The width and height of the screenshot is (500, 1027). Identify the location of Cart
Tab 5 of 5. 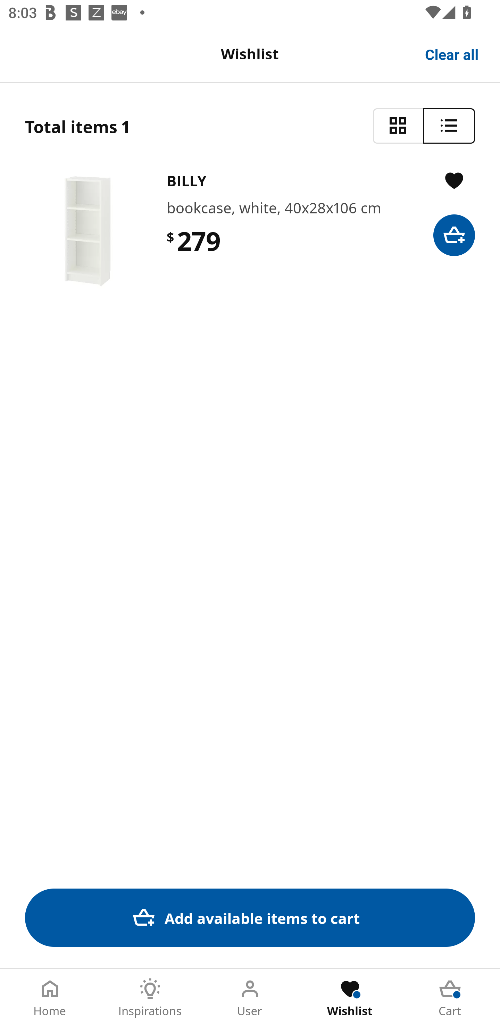
(450, 998).